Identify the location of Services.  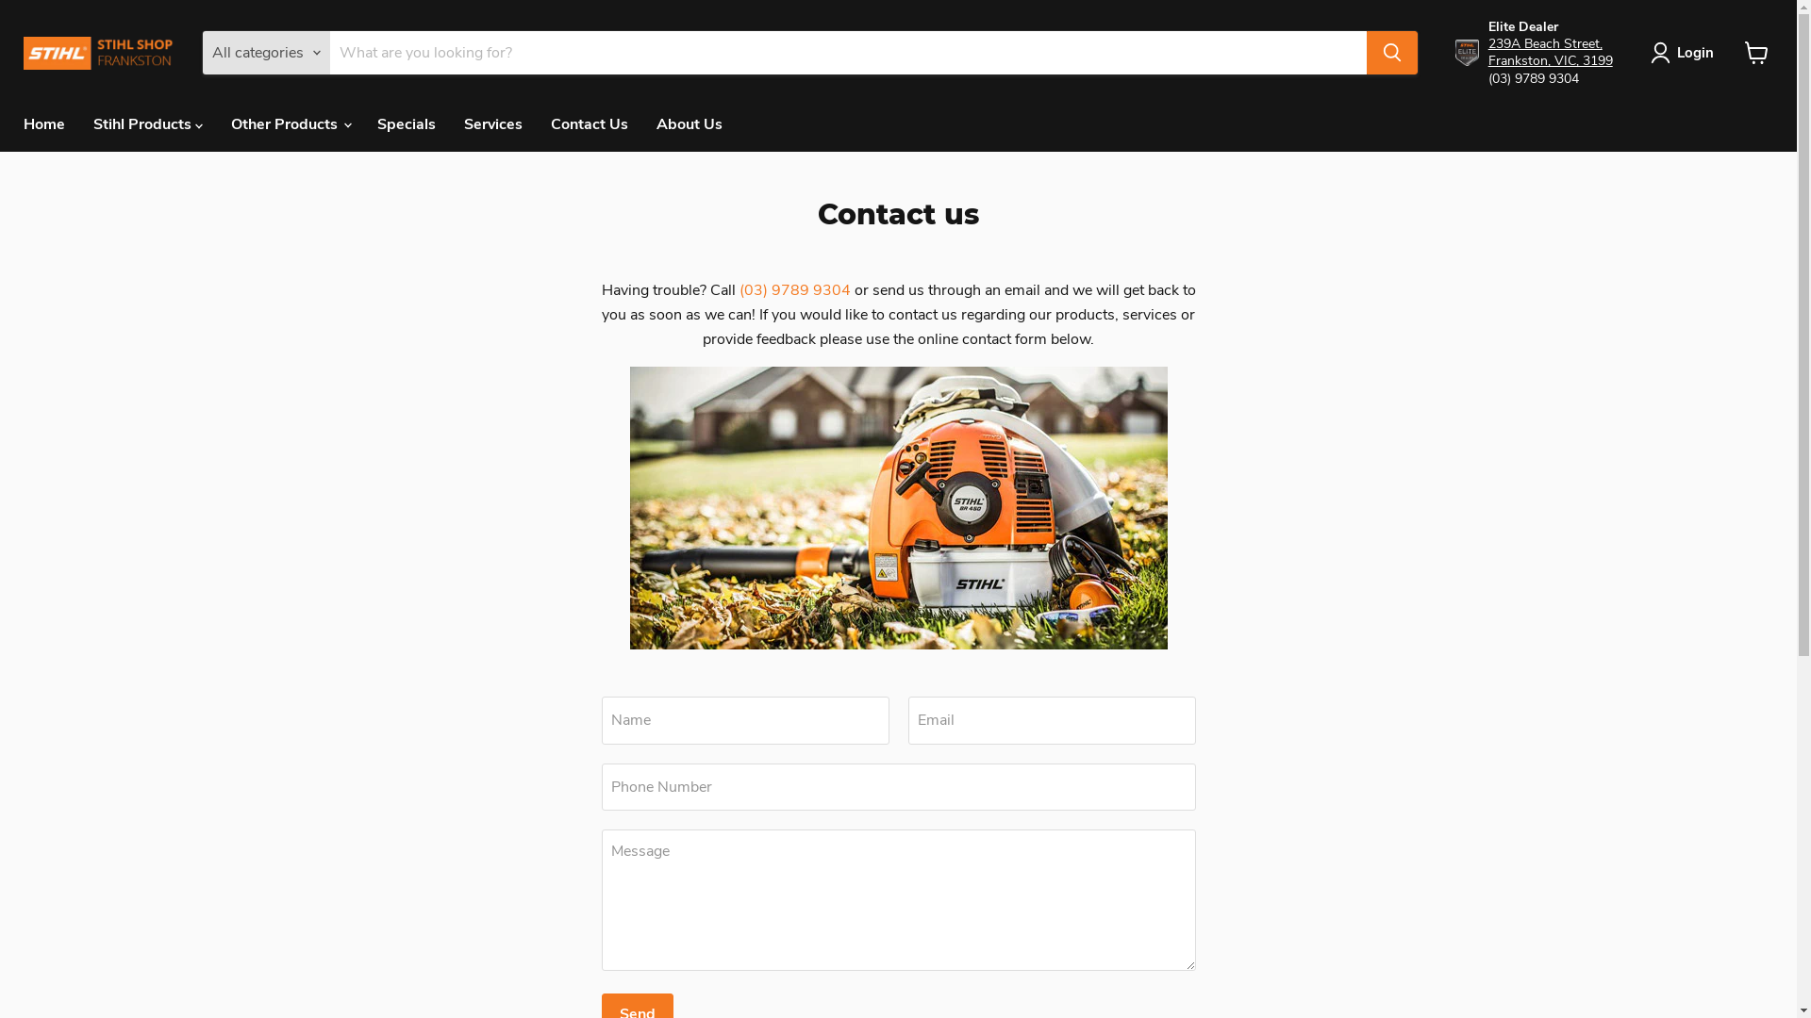
(493, 124).